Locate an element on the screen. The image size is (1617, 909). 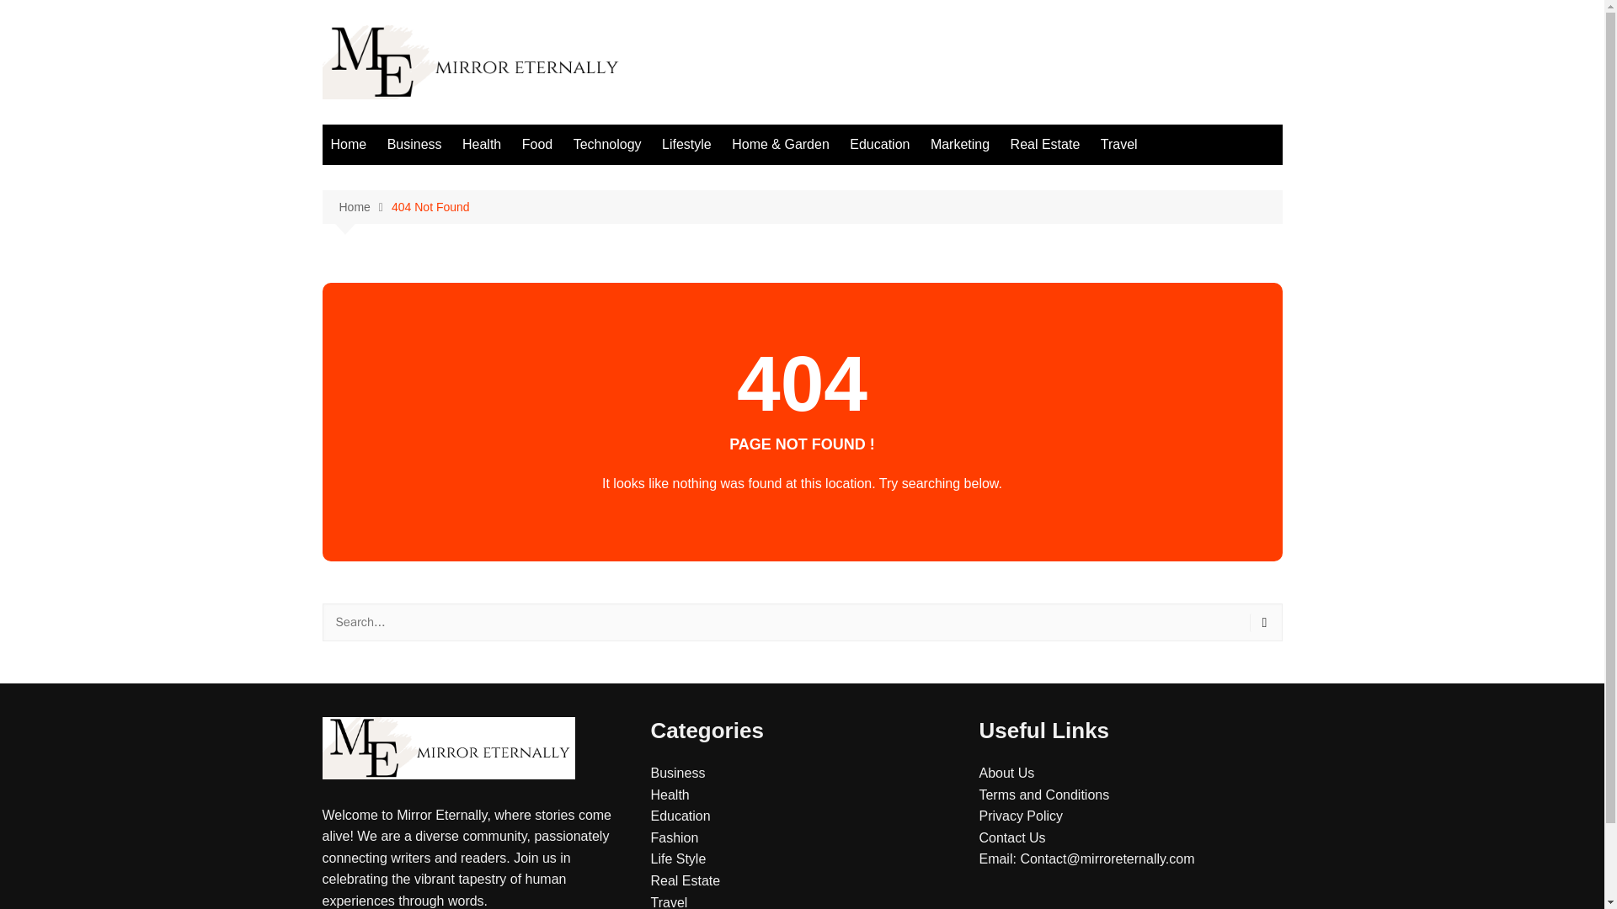
Terms and Conditions is located at coordinates (1043, 795).